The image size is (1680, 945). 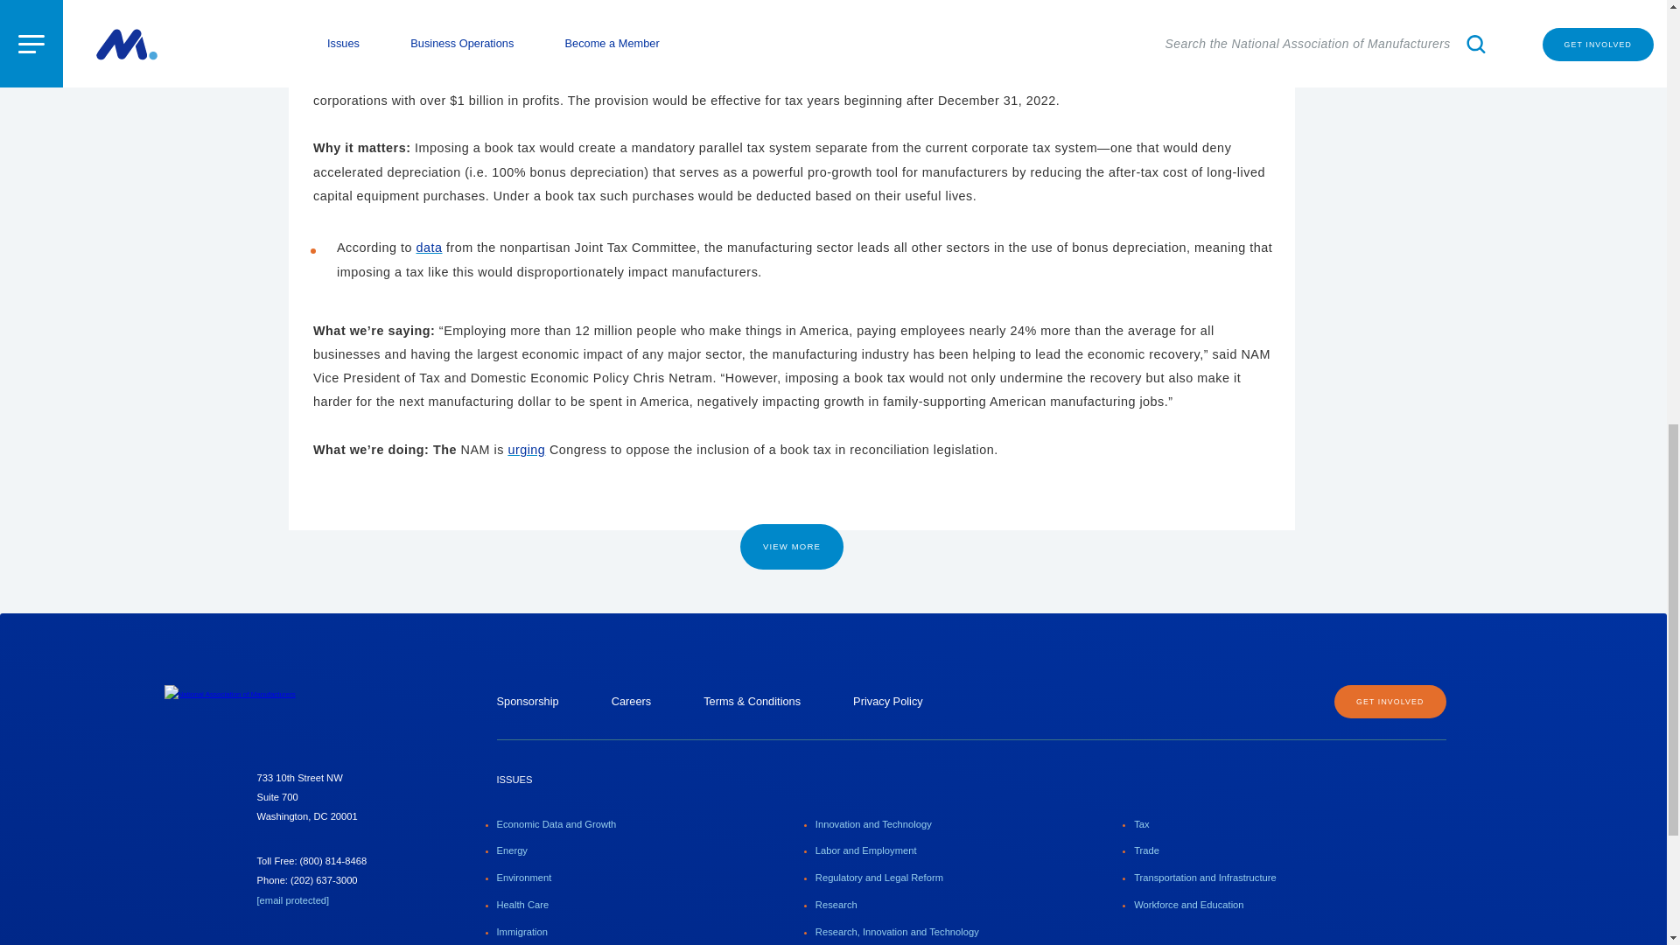 I want to click on Privacy Policy, so click(x=887, y=700).